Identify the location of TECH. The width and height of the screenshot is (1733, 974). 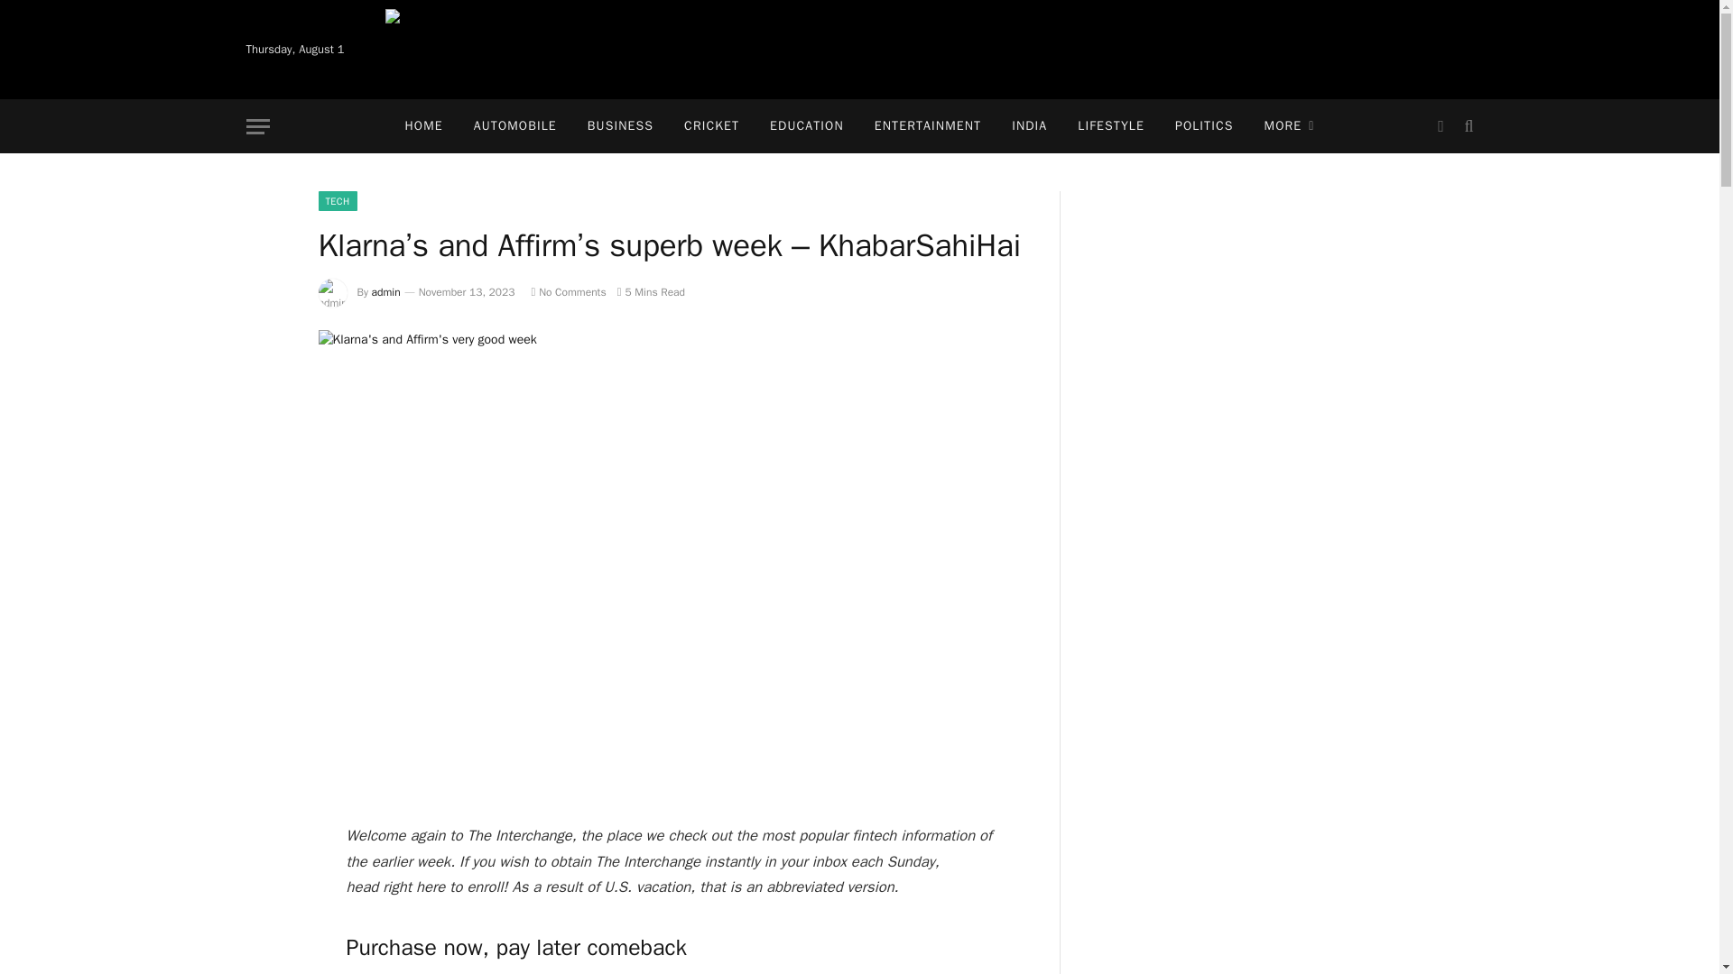
(337, 200).